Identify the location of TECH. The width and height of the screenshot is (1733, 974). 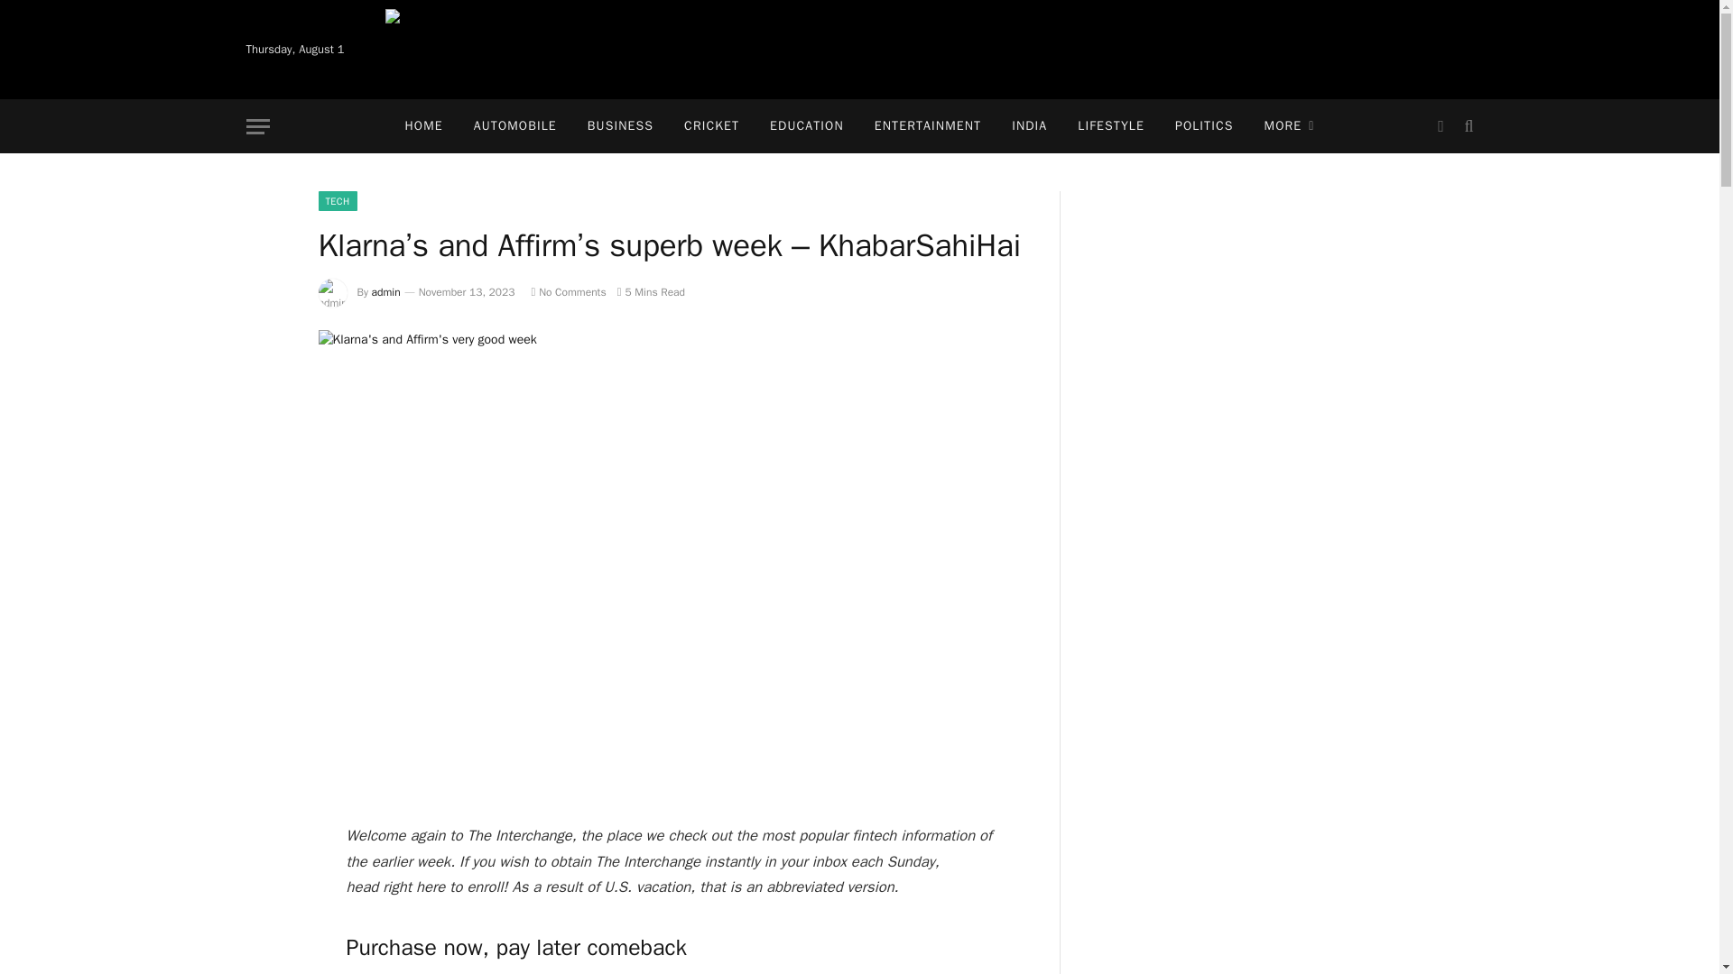
(337, 200).